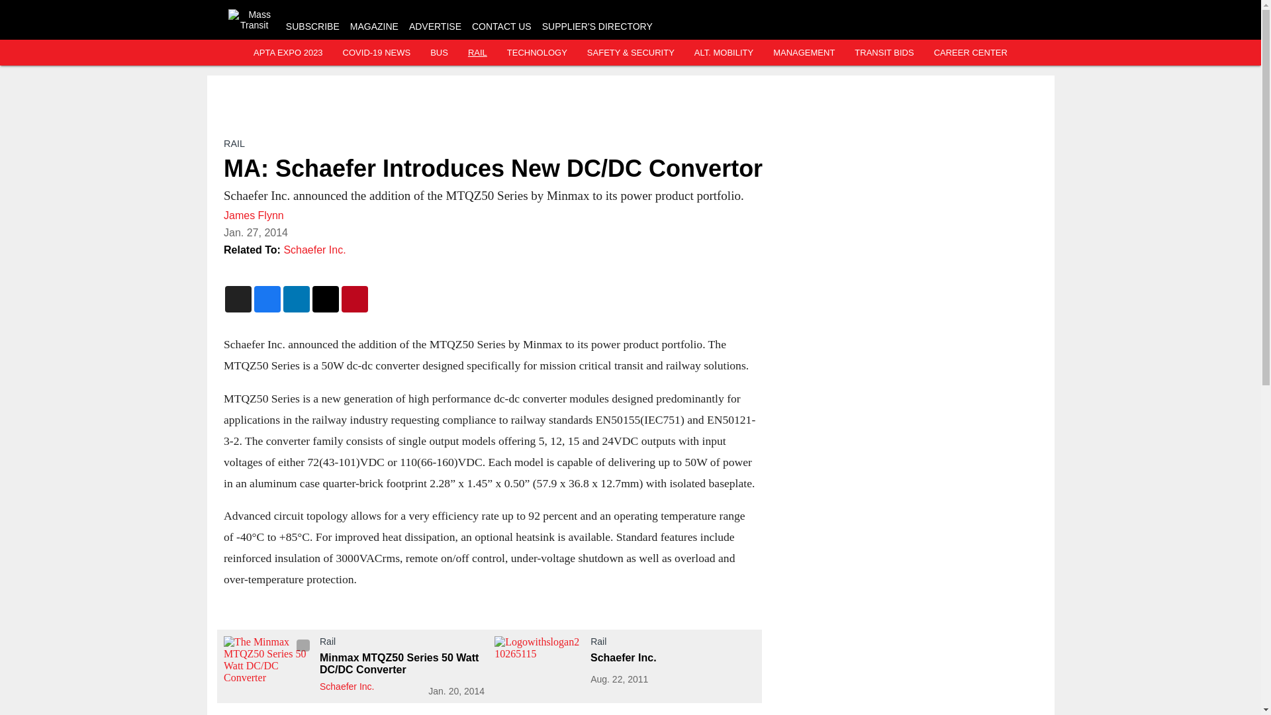 The image size is (1271, 715). I want to click on TRANSIT BIDS, so click(884, 53).